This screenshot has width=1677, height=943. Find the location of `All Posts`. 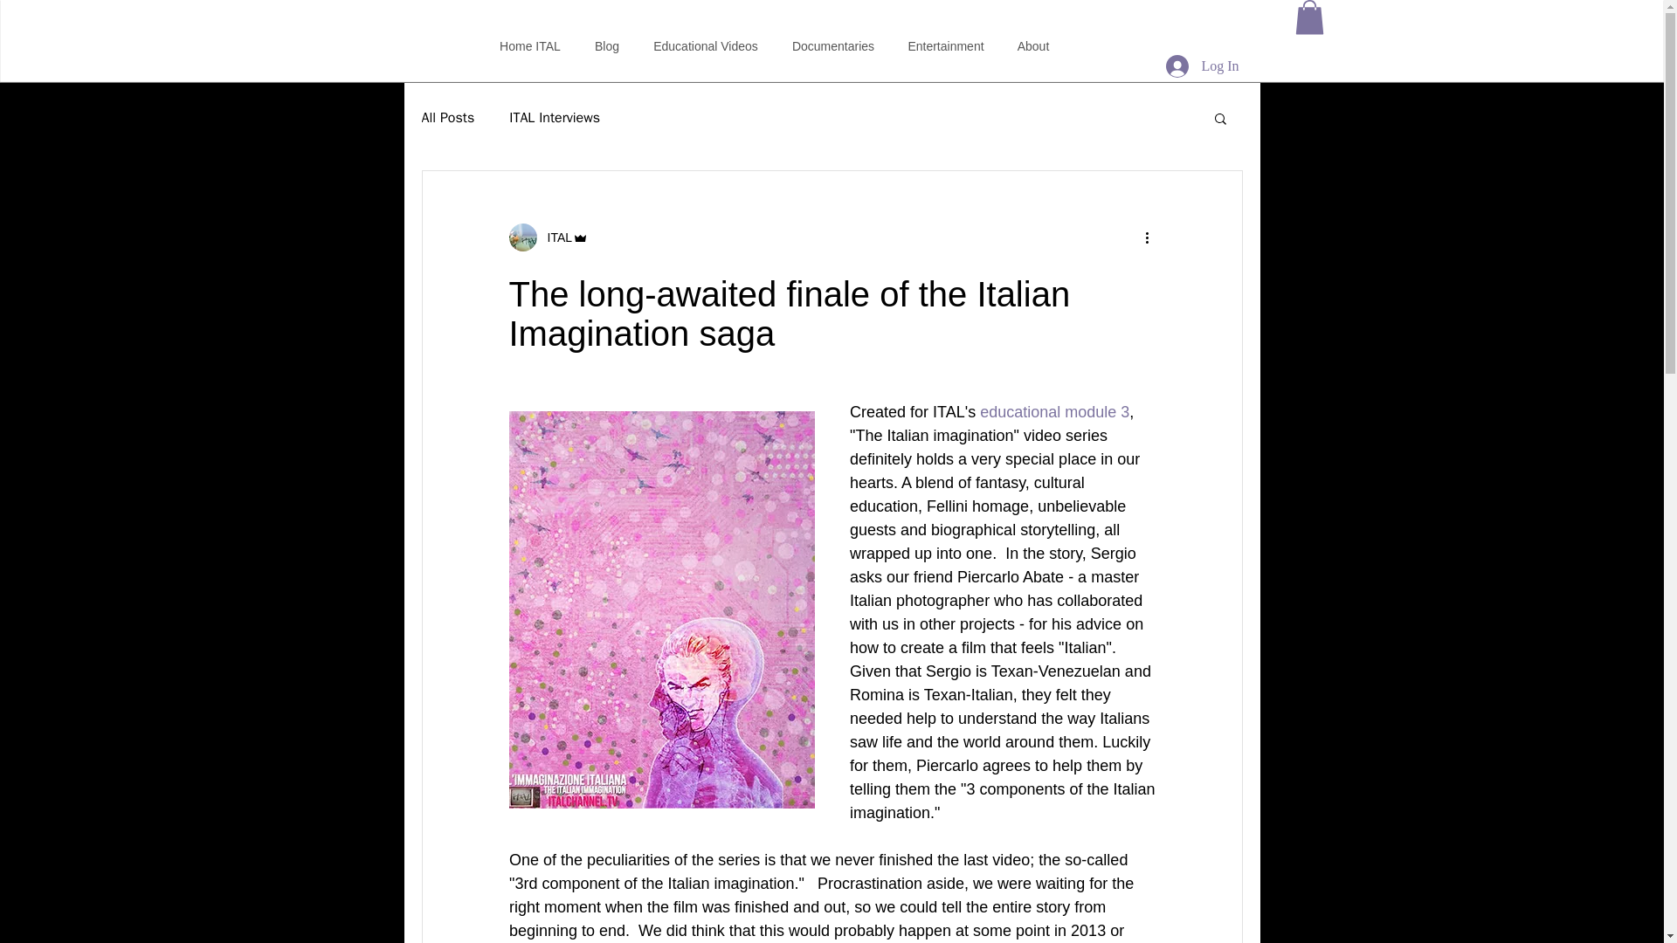

All Posts is located at coordinates (447, 118).